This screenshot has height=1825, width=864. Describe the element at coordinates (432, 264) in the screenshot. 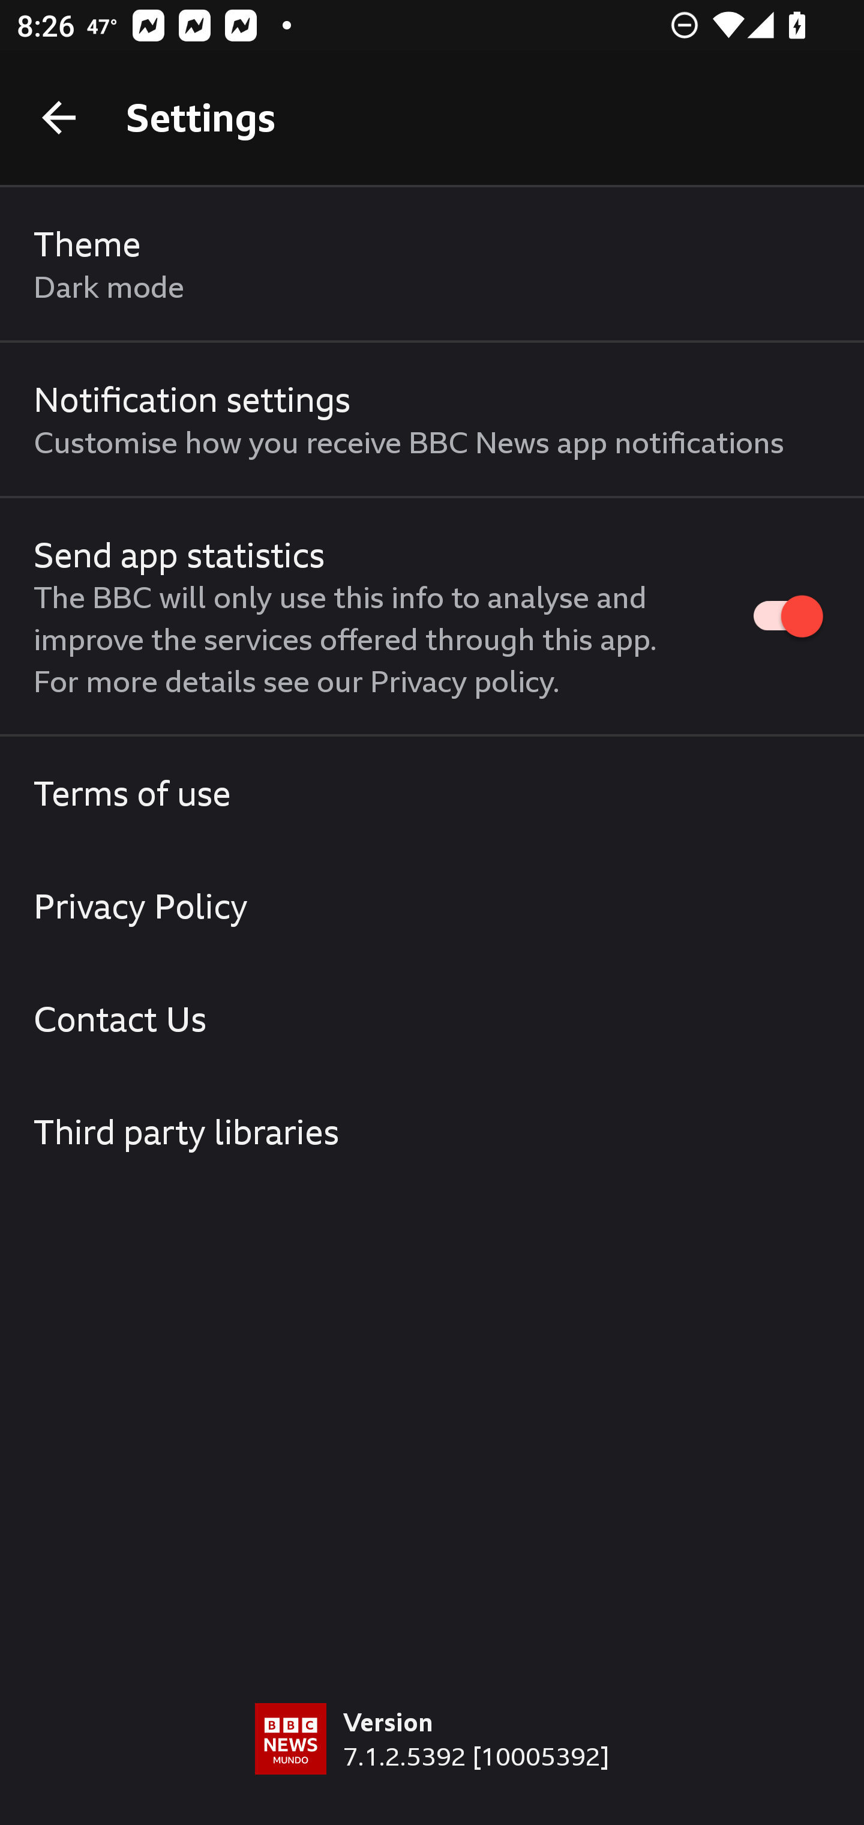

I see `Theme Dark mode` at that location.